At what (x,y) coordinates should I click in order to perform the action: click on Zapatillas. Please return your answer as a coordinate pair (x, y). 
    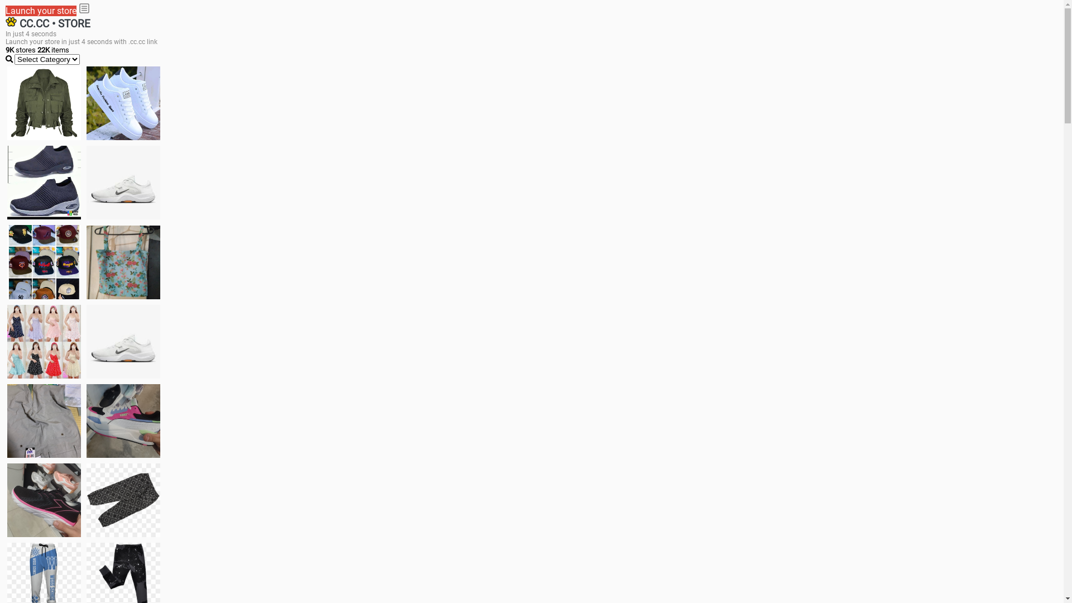
    Looking at the image, I should click on (44, 500).